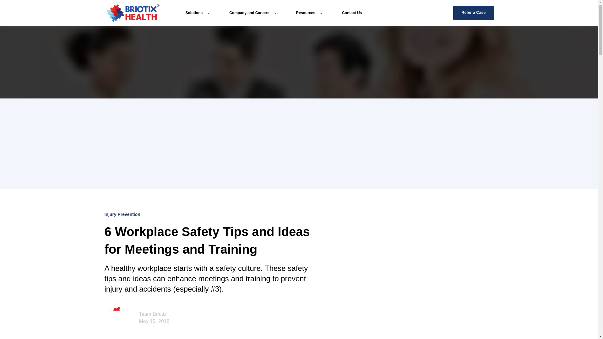  I want to click on Team Briotix, so click(152, 314).